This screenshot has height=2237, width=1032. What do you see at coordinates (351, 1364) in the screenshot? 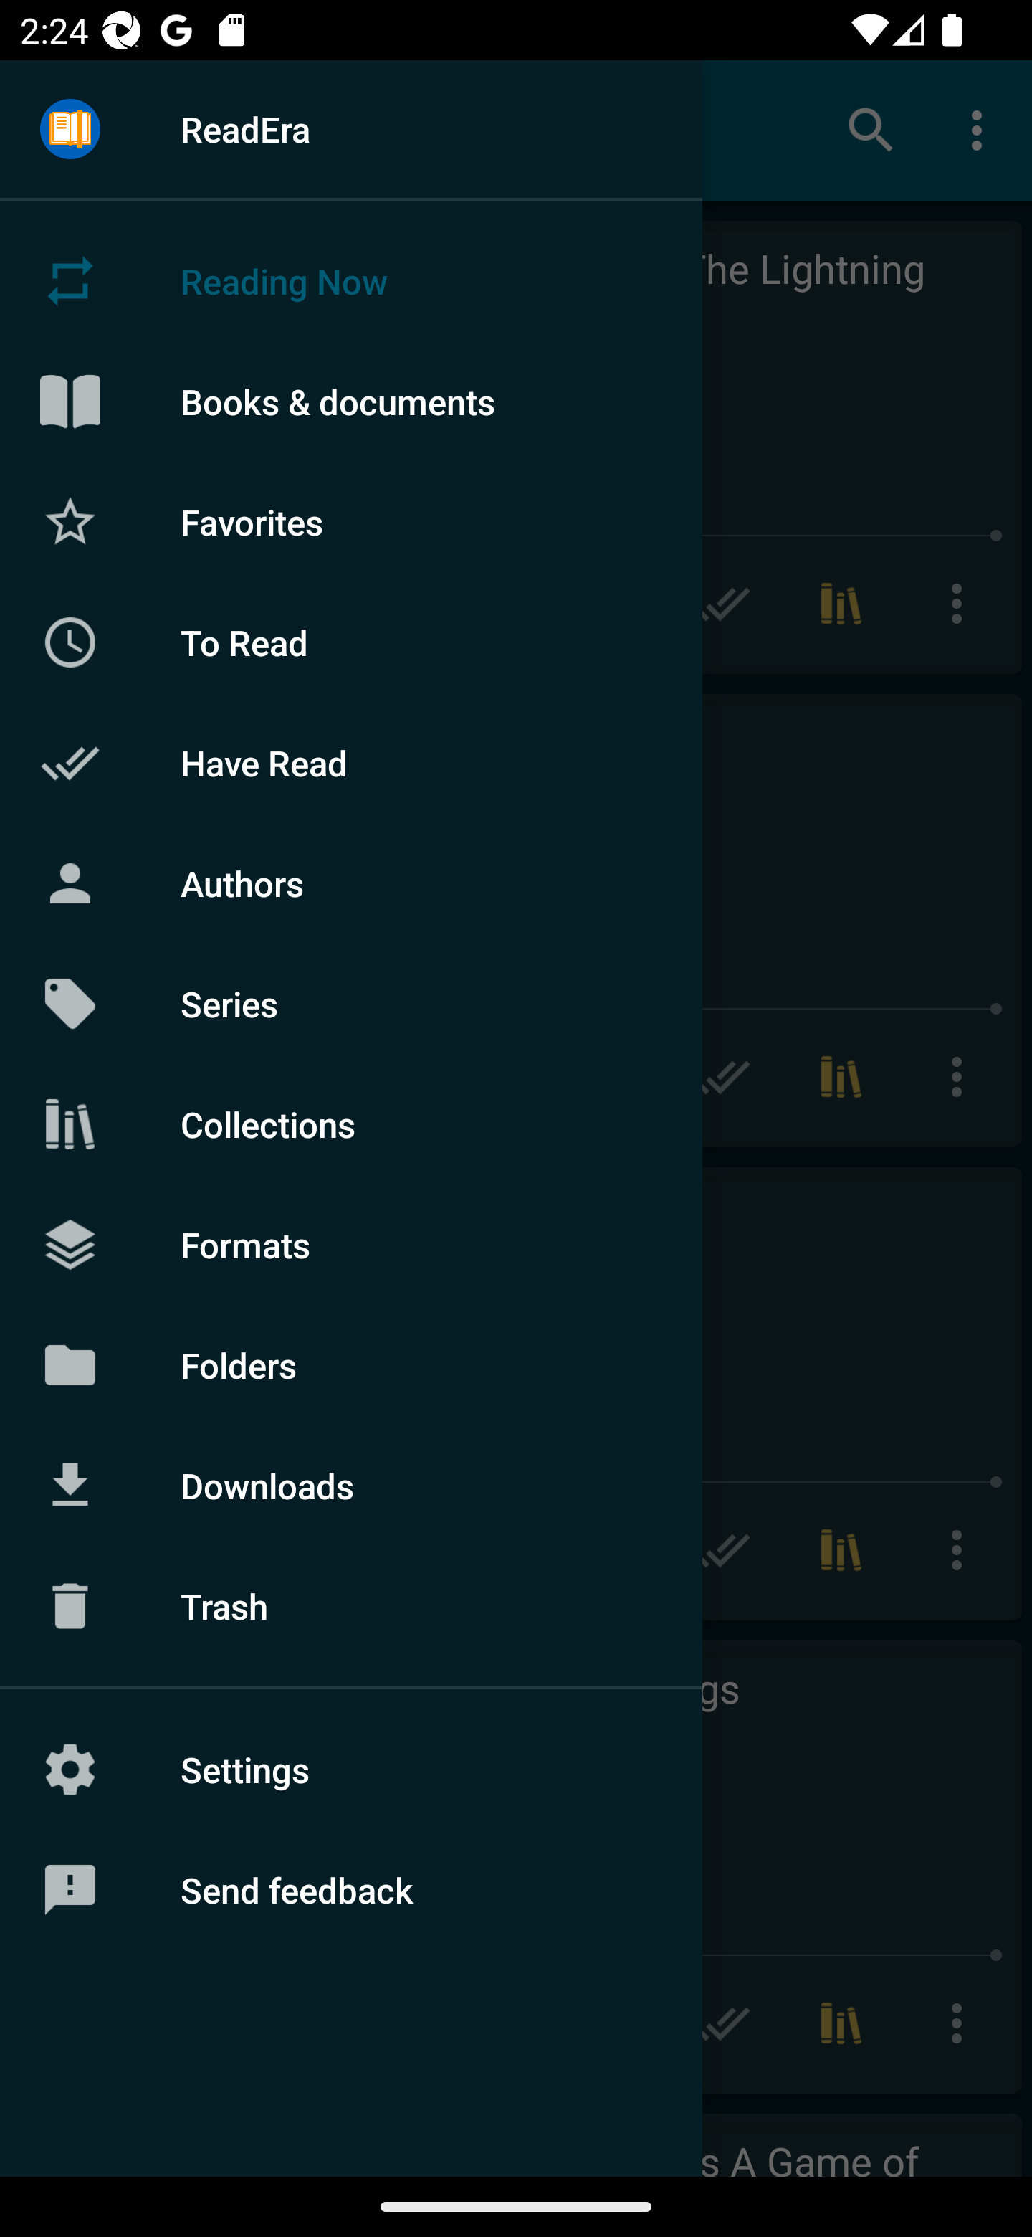
I see `Folders` at bounding box center [351, 1364].